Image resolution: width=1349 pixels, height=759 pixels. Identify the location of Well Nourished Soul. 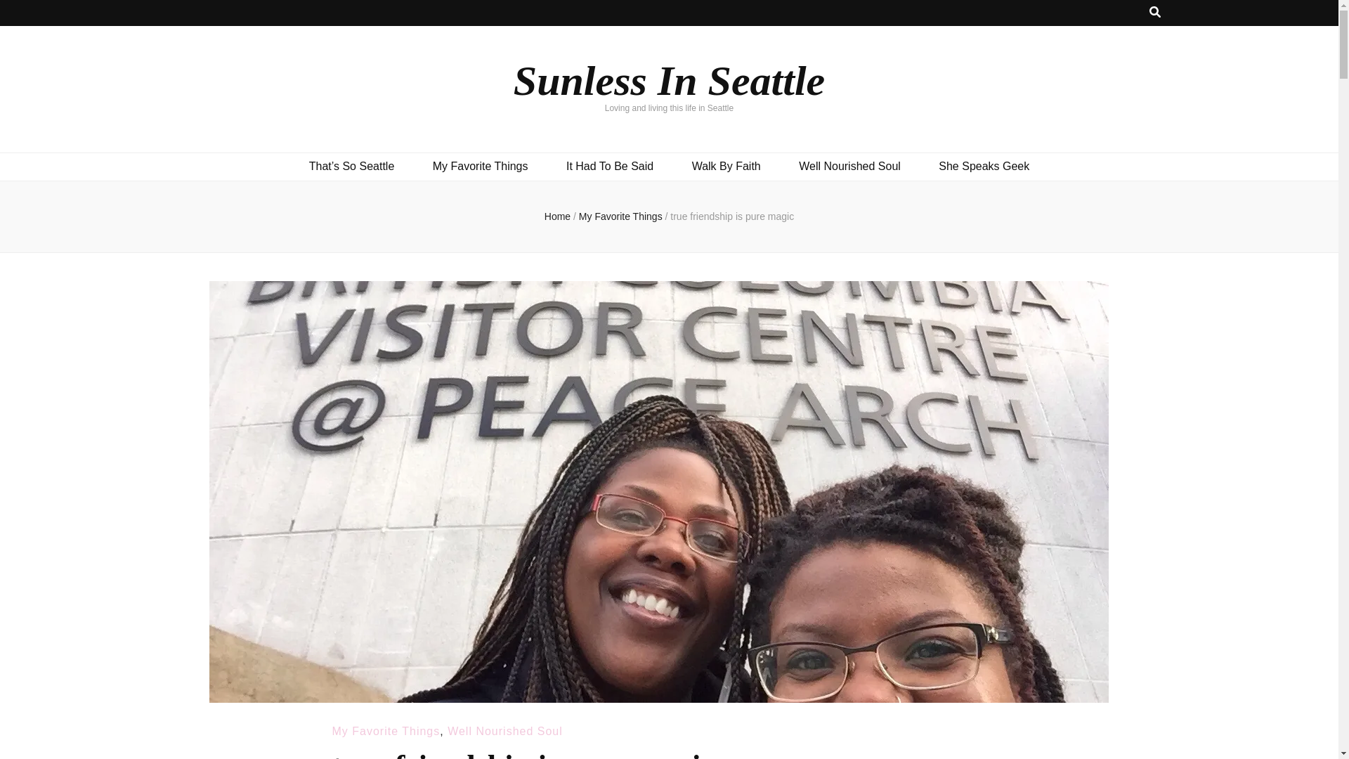
(504, 731).